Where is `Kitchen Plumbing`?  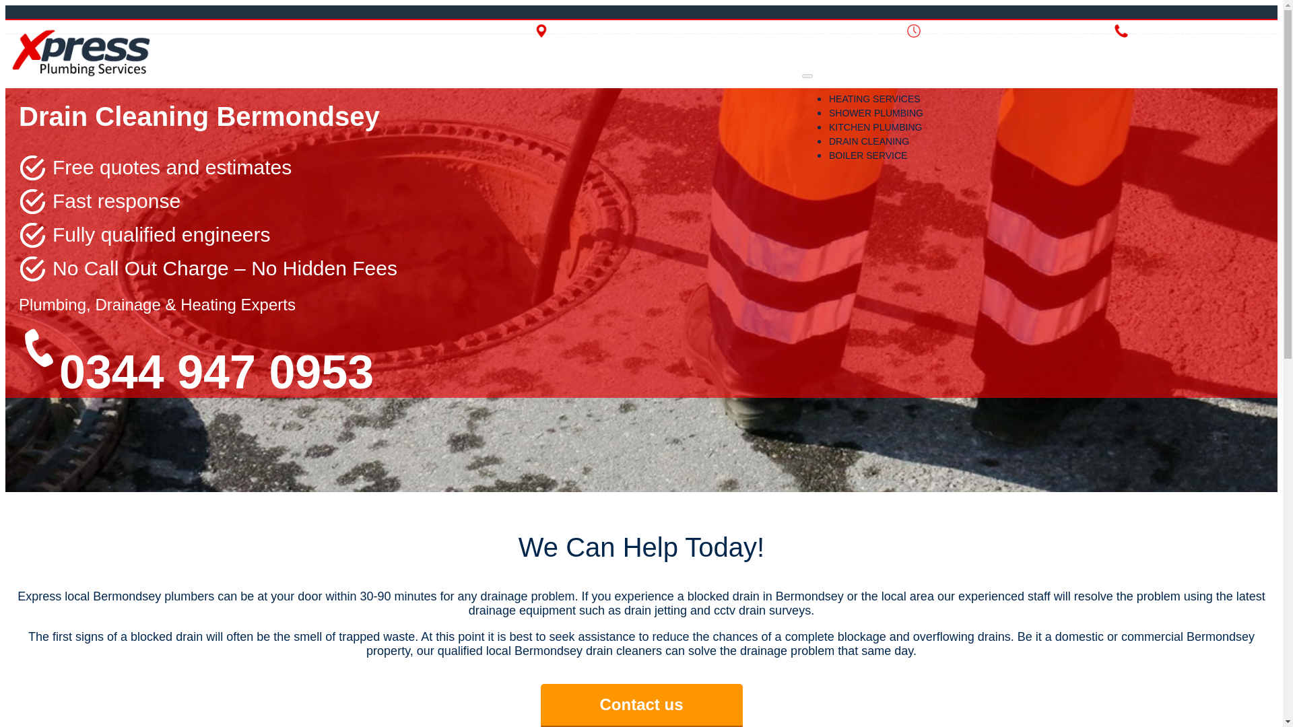
Kitchen Plumbing is located at coordinates (875, 127).